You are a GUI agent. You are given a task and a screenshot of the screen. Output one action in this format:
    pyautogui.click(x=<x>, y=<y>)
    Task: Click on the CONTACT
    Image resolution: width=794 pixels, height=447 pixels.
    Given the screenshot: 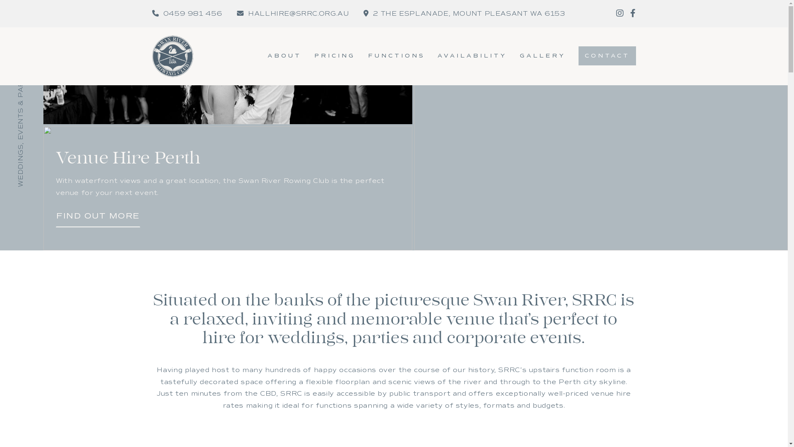 What is the action you would take?
    pyautogui.click(x=607, y=55)
    